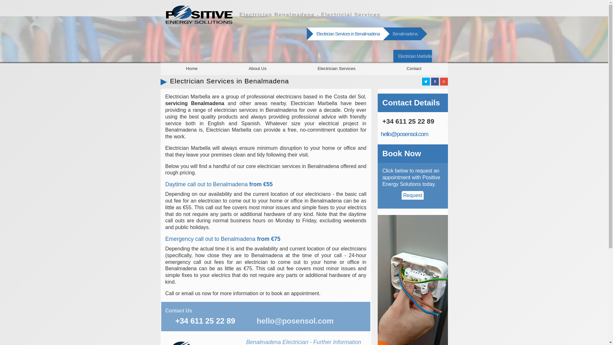 The width and height of the screenshot is (613, 345). Describe the element at coordinates (223, 239) in the screenshot. I see `Emergency Electrician Call out to Benalmadena` at that location.